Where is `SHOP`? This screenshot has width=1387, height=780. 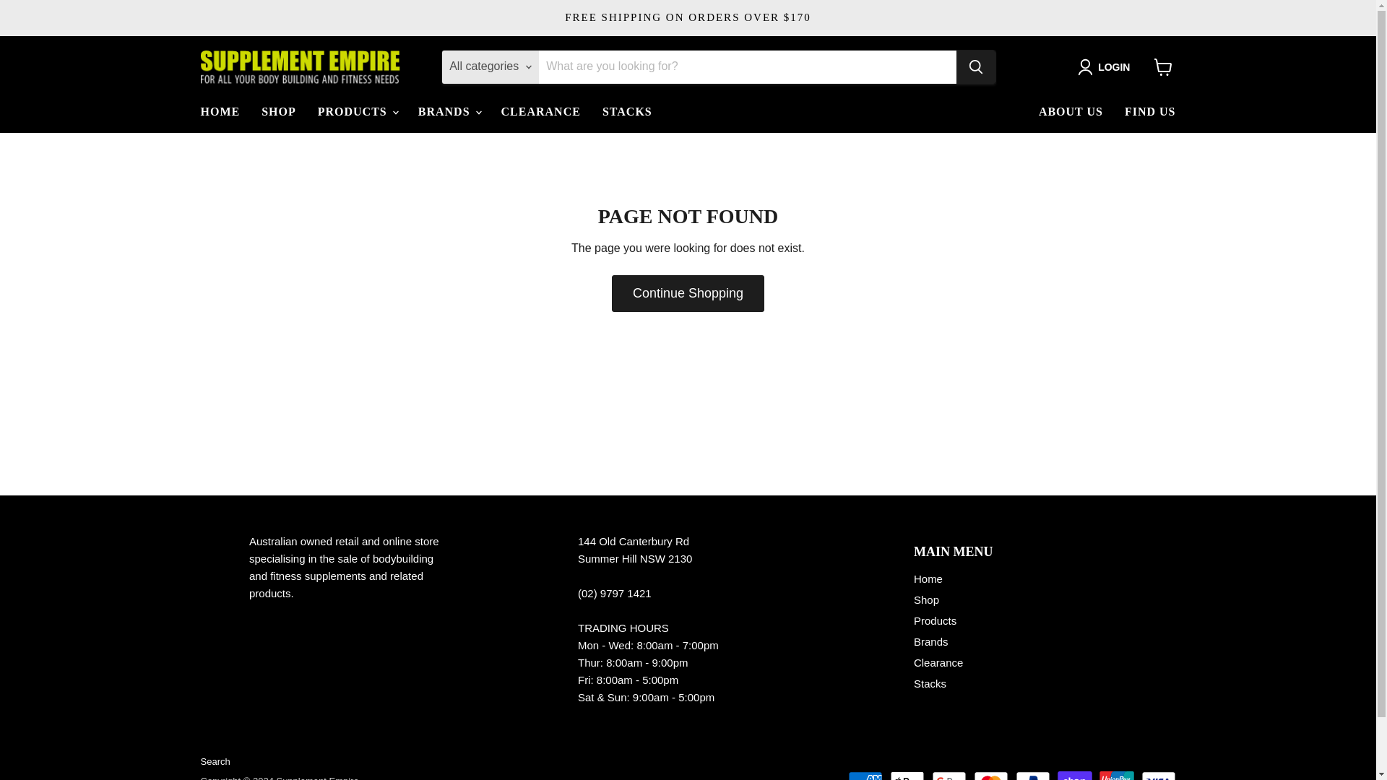 SHOP is located at coordinates (279, 111).